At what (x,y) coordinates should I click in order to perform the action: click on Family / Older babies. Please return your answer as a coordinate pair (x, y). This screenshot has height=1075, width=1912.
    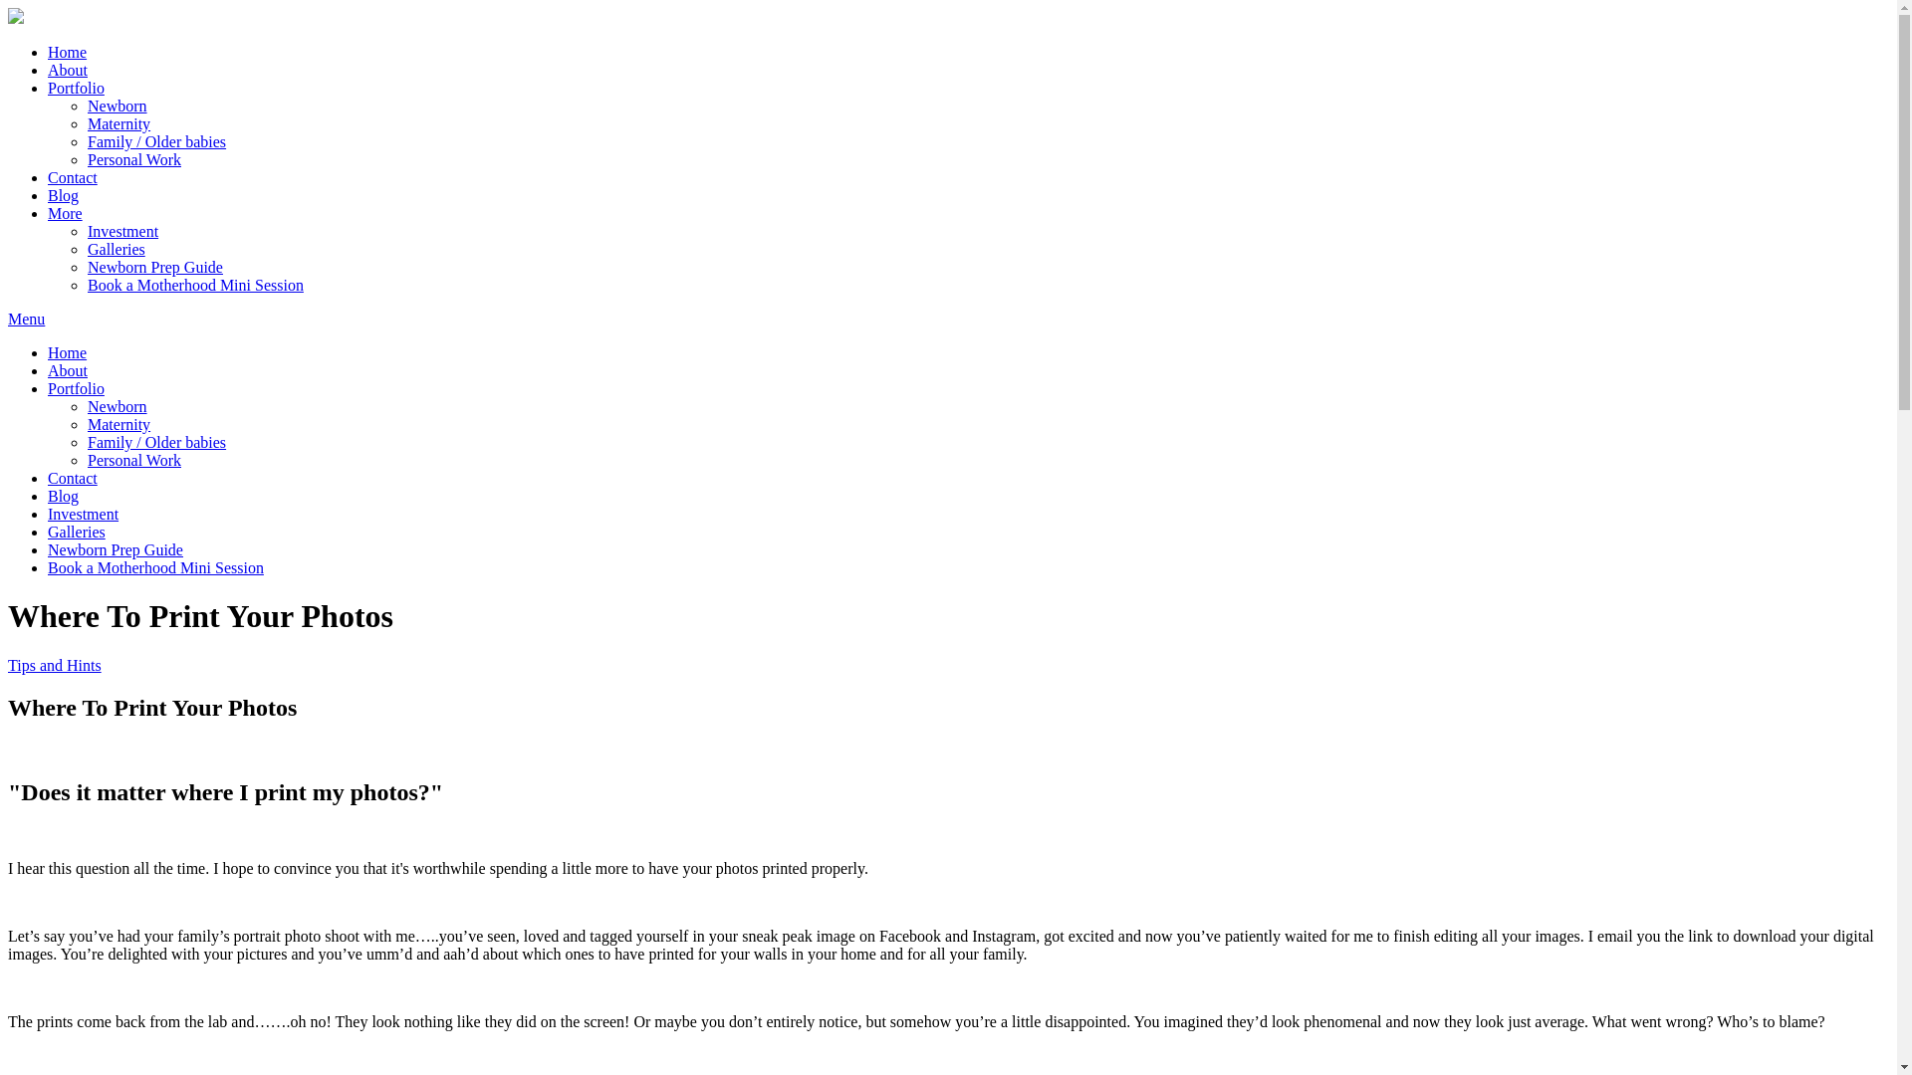
    Looking at the image, I should click on (157, 442).